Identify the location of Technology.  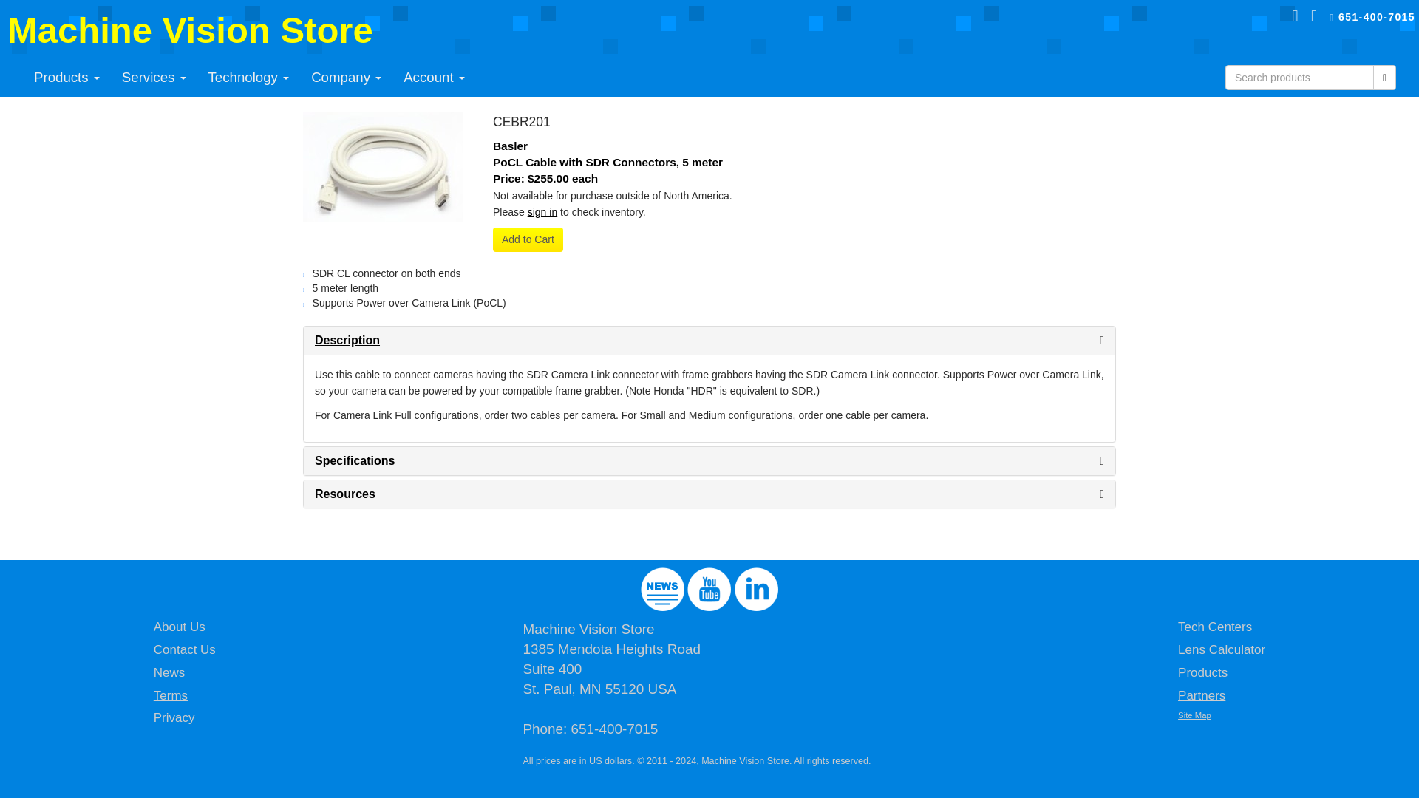
(248, 77).